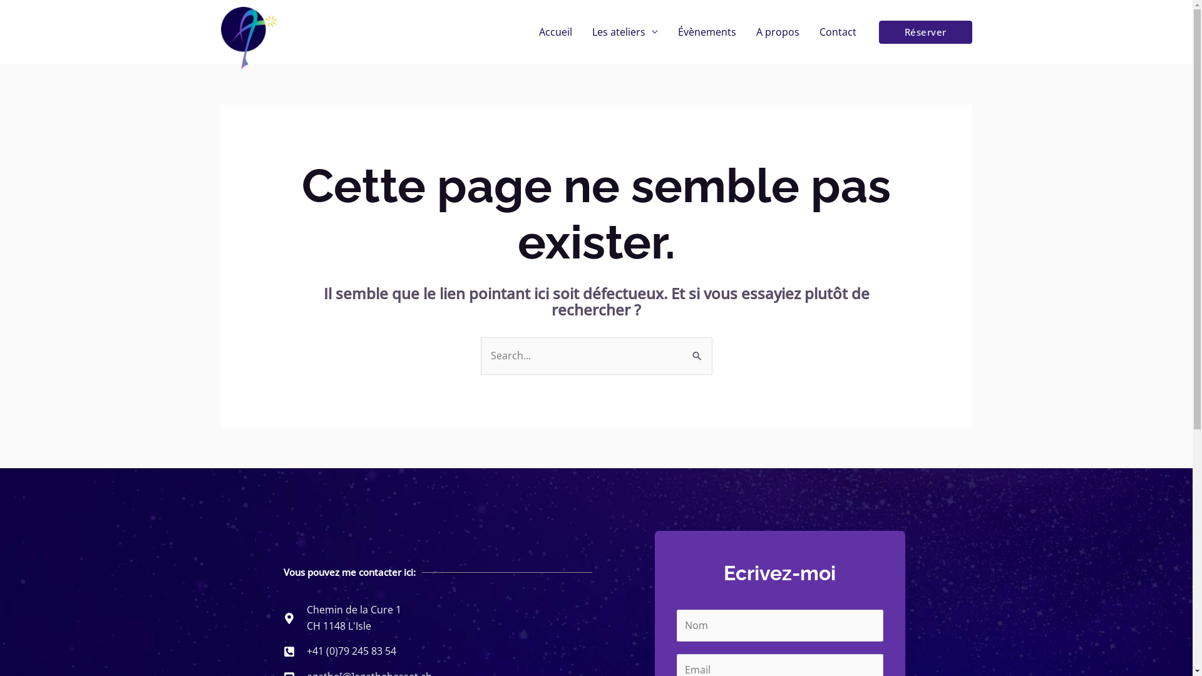 The image size is (1202, 676). What do you see at coordinates (625, 32) in the screenshot?
I see `Les ateliers` at bounding box center [625, 32].